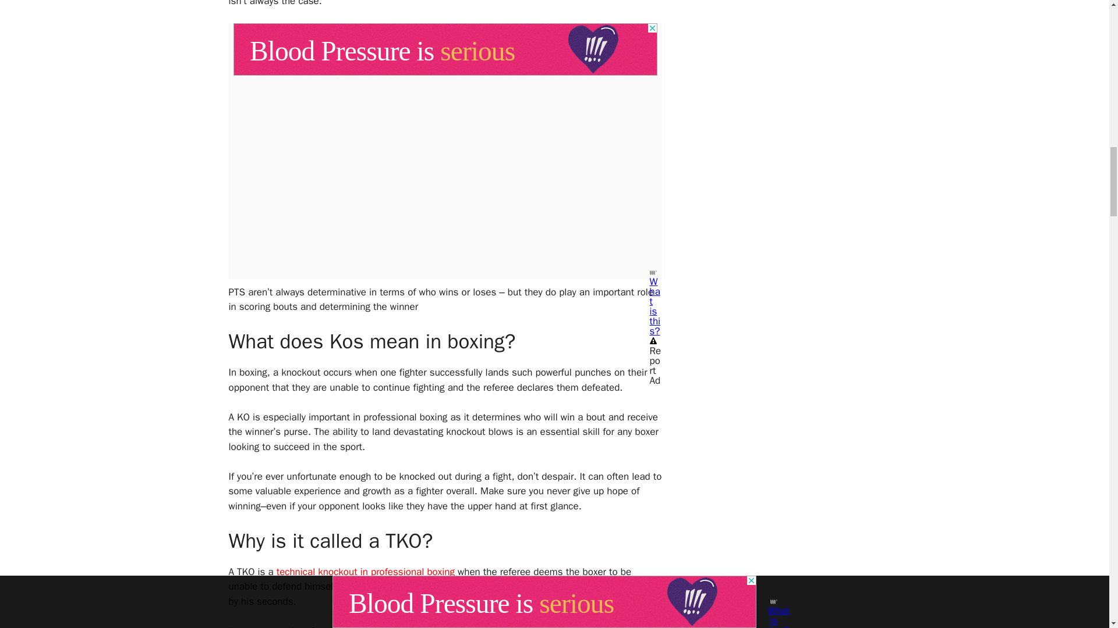  What do you see at coordinates (445, 49) in the screenshot?
I see `3rd party ad content` at bounding box center [445, 49].